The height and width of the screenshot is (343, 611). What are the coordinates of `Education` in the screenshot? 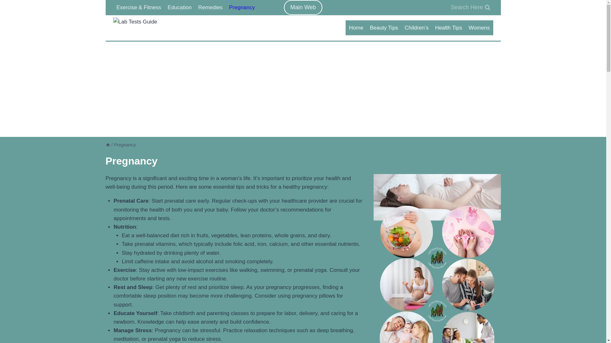 It's located at (179, 8).